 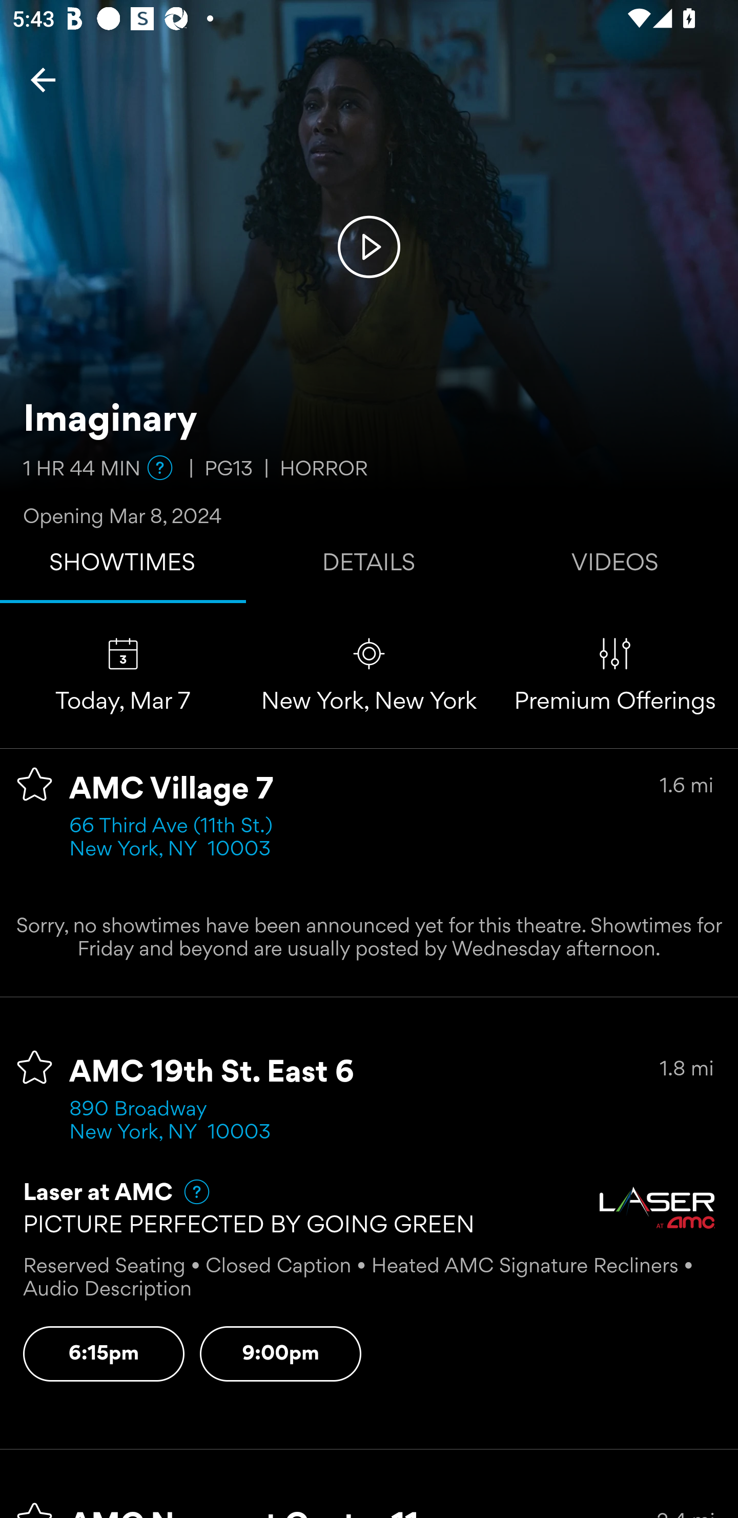 I want to click on DETAILS
Tab 2 of 3, so click(x=369, y=566).